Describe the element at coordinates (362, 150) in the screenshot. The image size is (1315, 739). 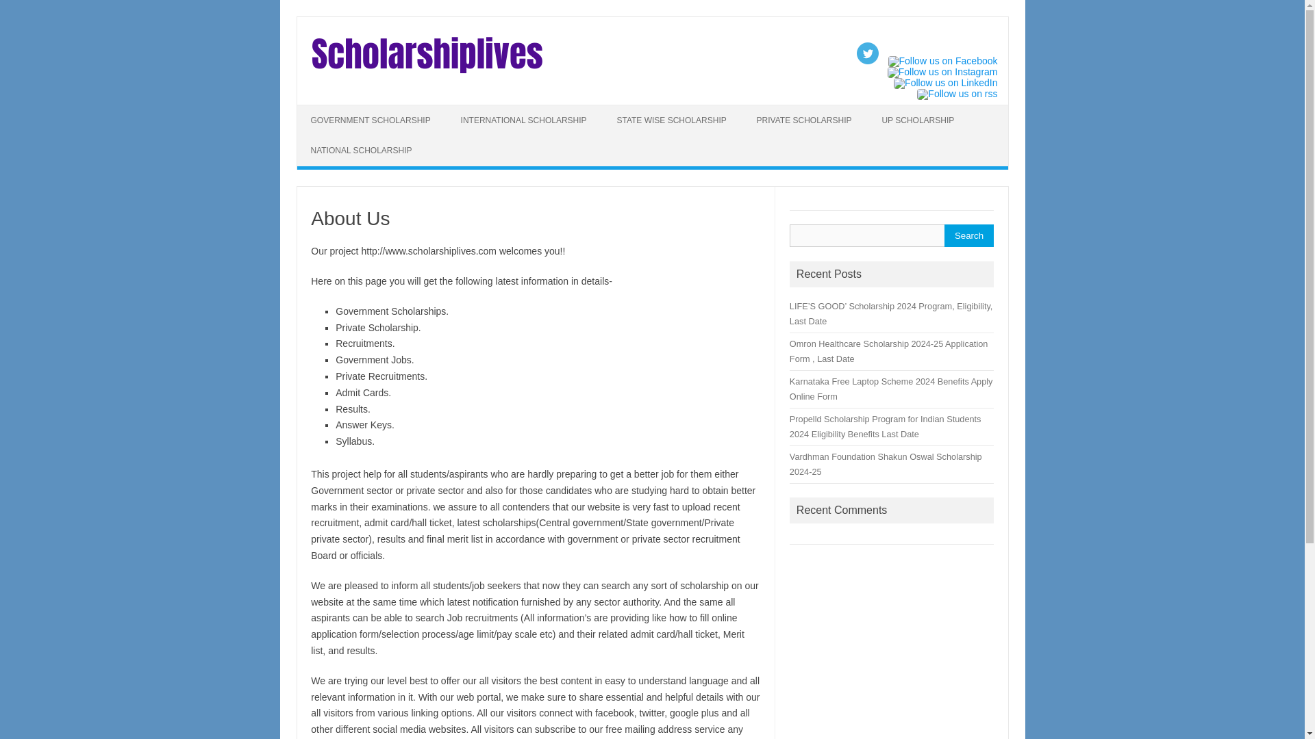
I see `NATIONAL SCHOLARSHIP` at that location.